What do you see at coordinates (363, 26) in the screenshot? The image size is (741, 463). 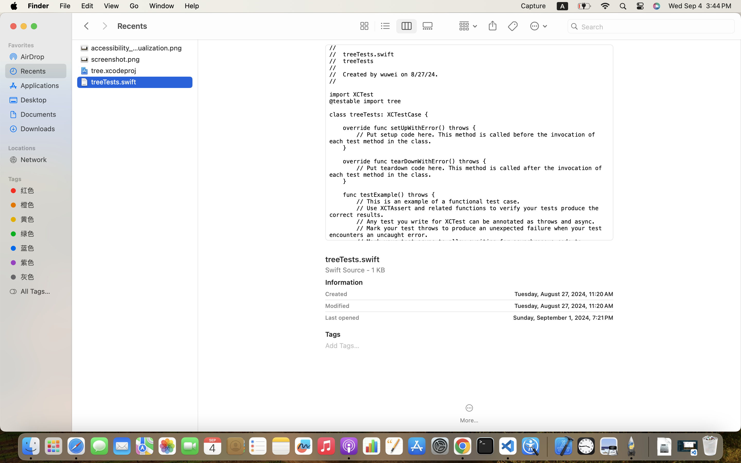 I see `0` at bounding box center [363, 26].